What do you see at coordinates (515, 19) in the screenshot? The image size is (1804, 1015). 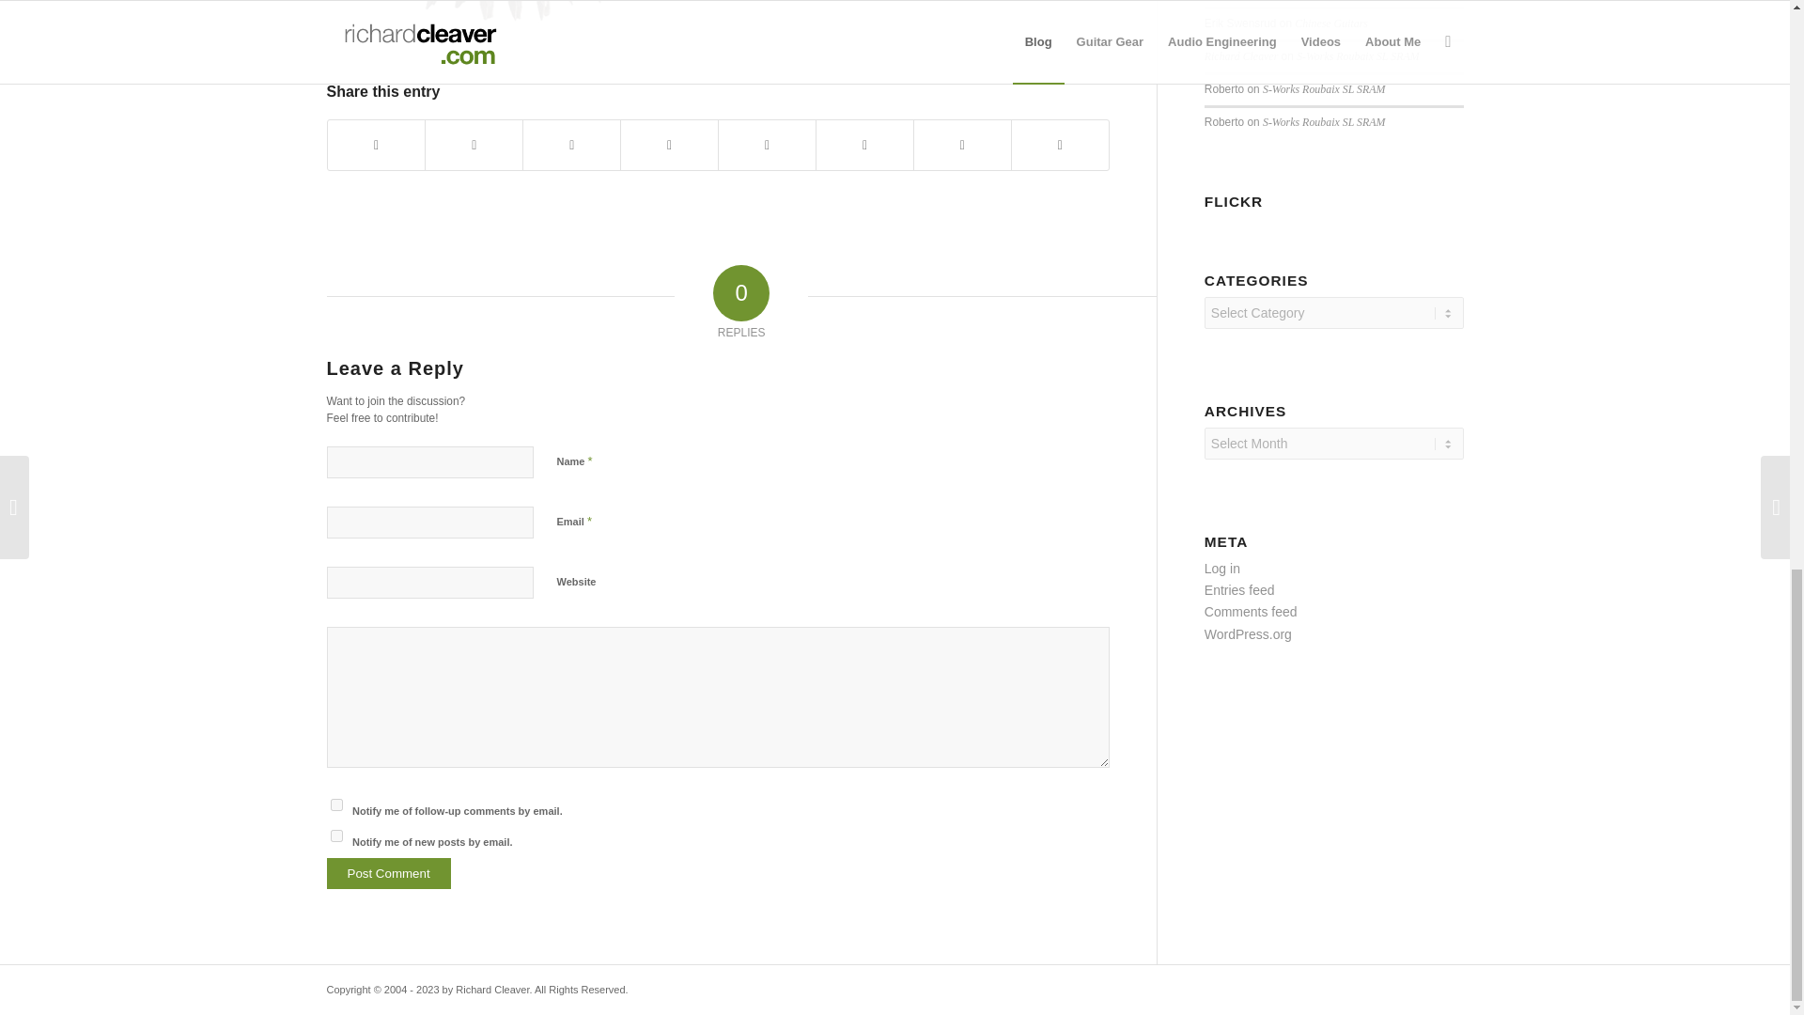 I see `spikes` at bounding box center [515, 19].